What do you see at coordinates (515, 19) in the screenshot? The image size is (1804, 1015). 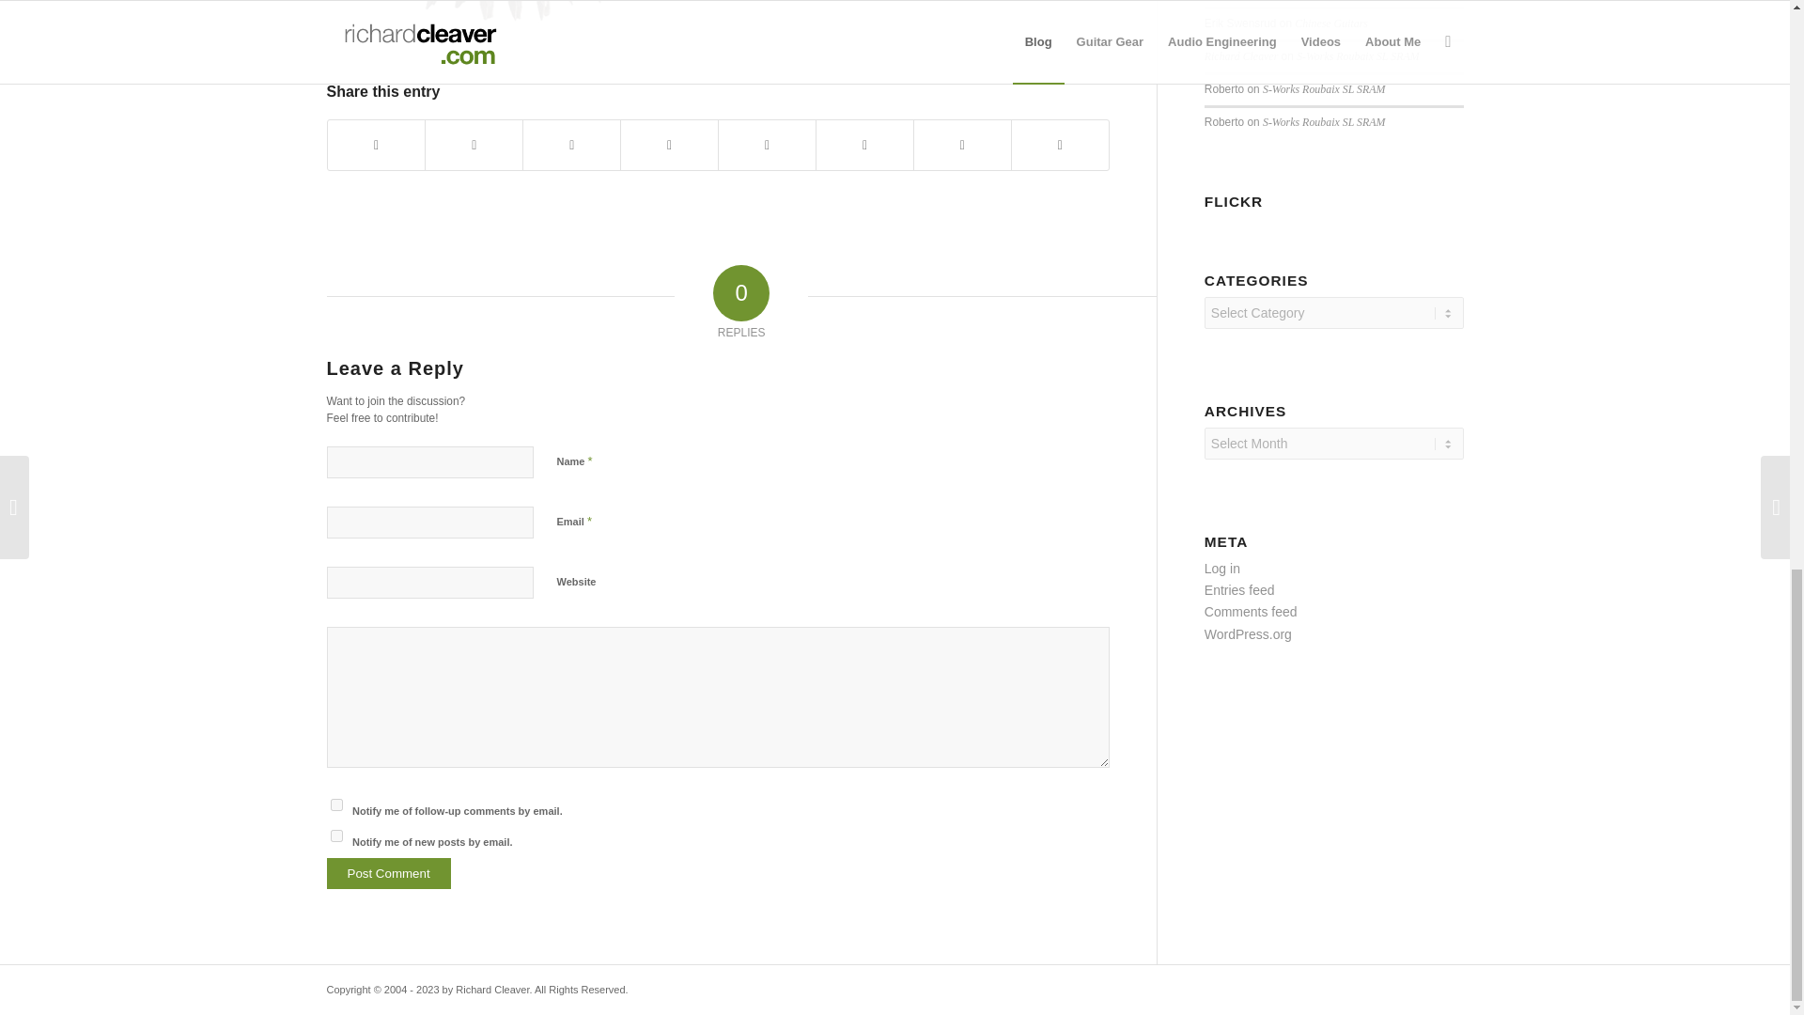 I see `spikes` at bounding box center [515, 19].